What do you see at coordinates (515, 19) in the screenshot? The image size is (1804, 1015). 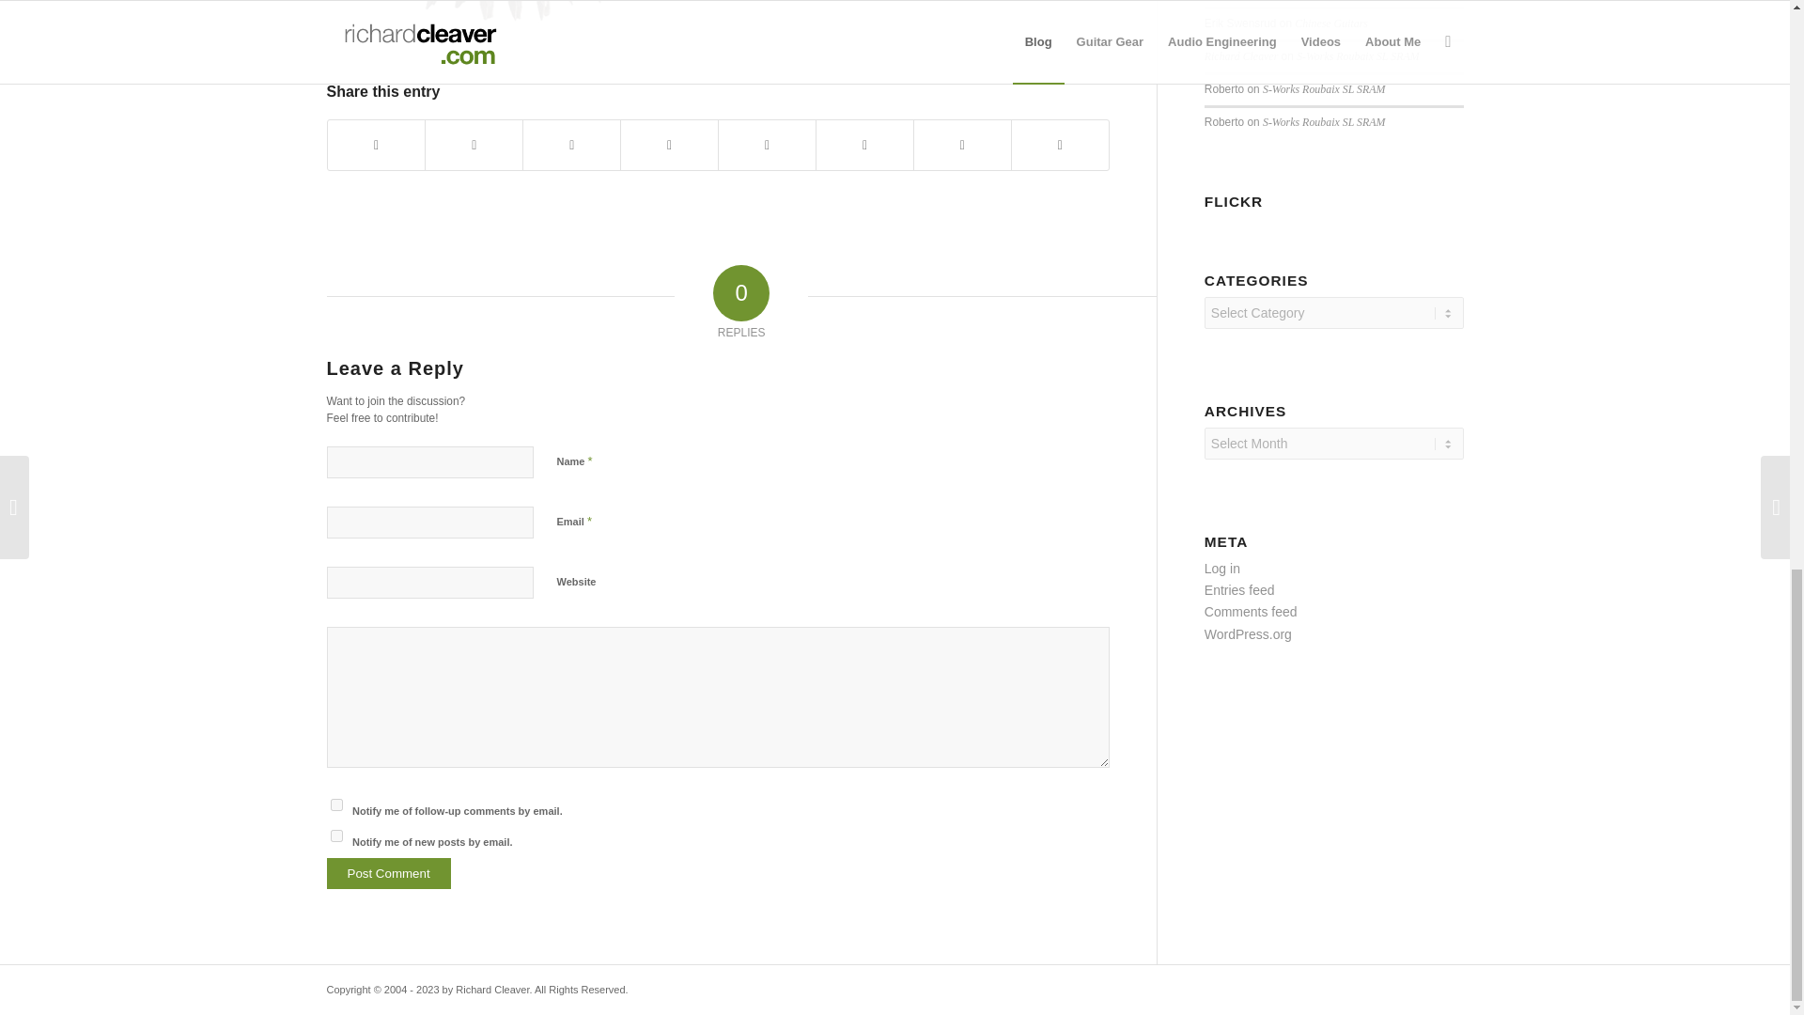 I see `spikes` at bounding box center [515, 19].